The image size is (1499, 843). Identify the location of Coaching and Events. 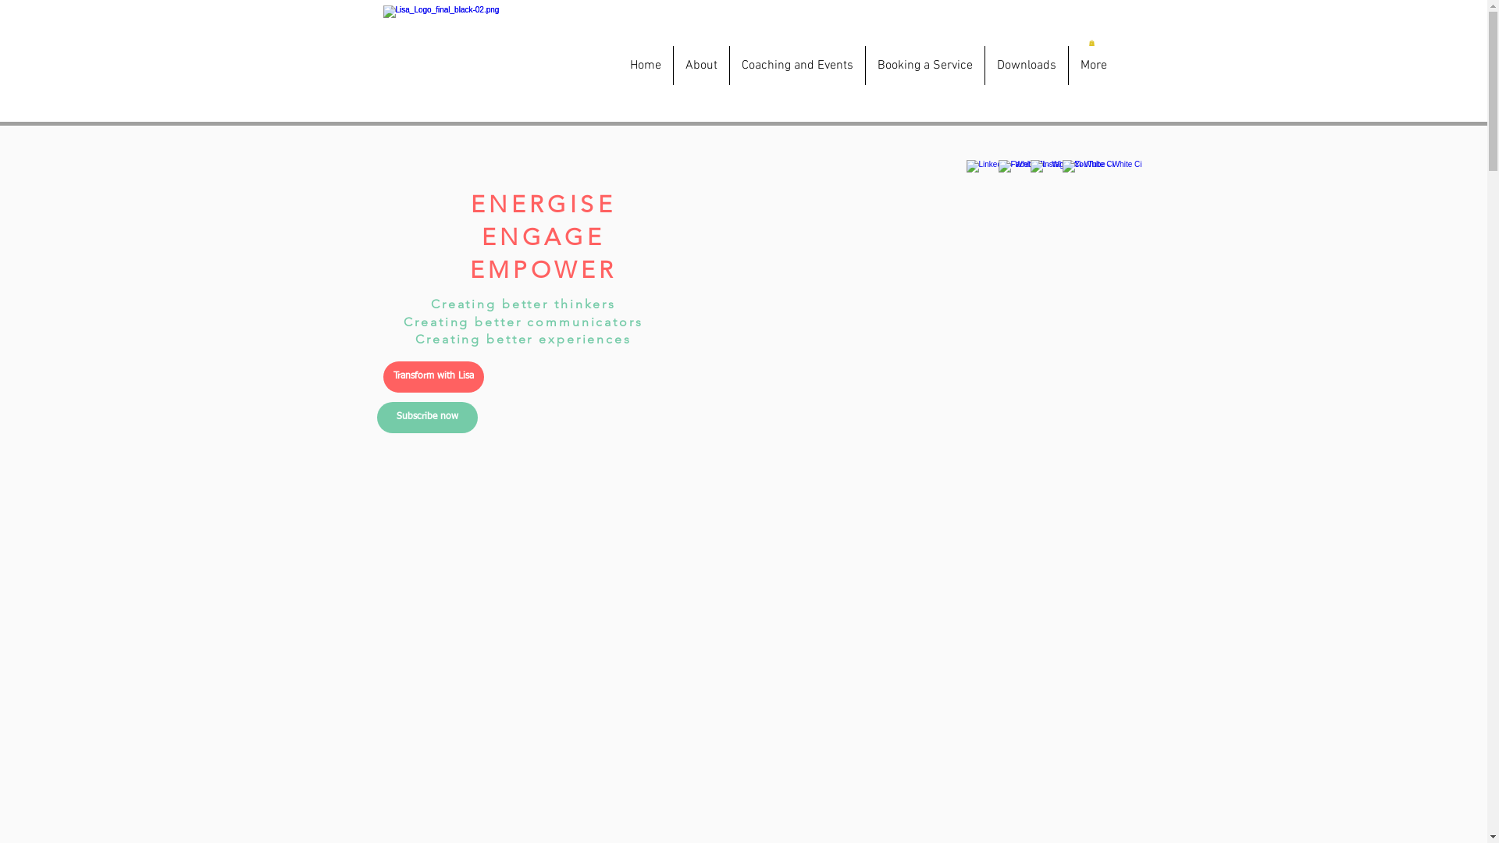
(796, 66).